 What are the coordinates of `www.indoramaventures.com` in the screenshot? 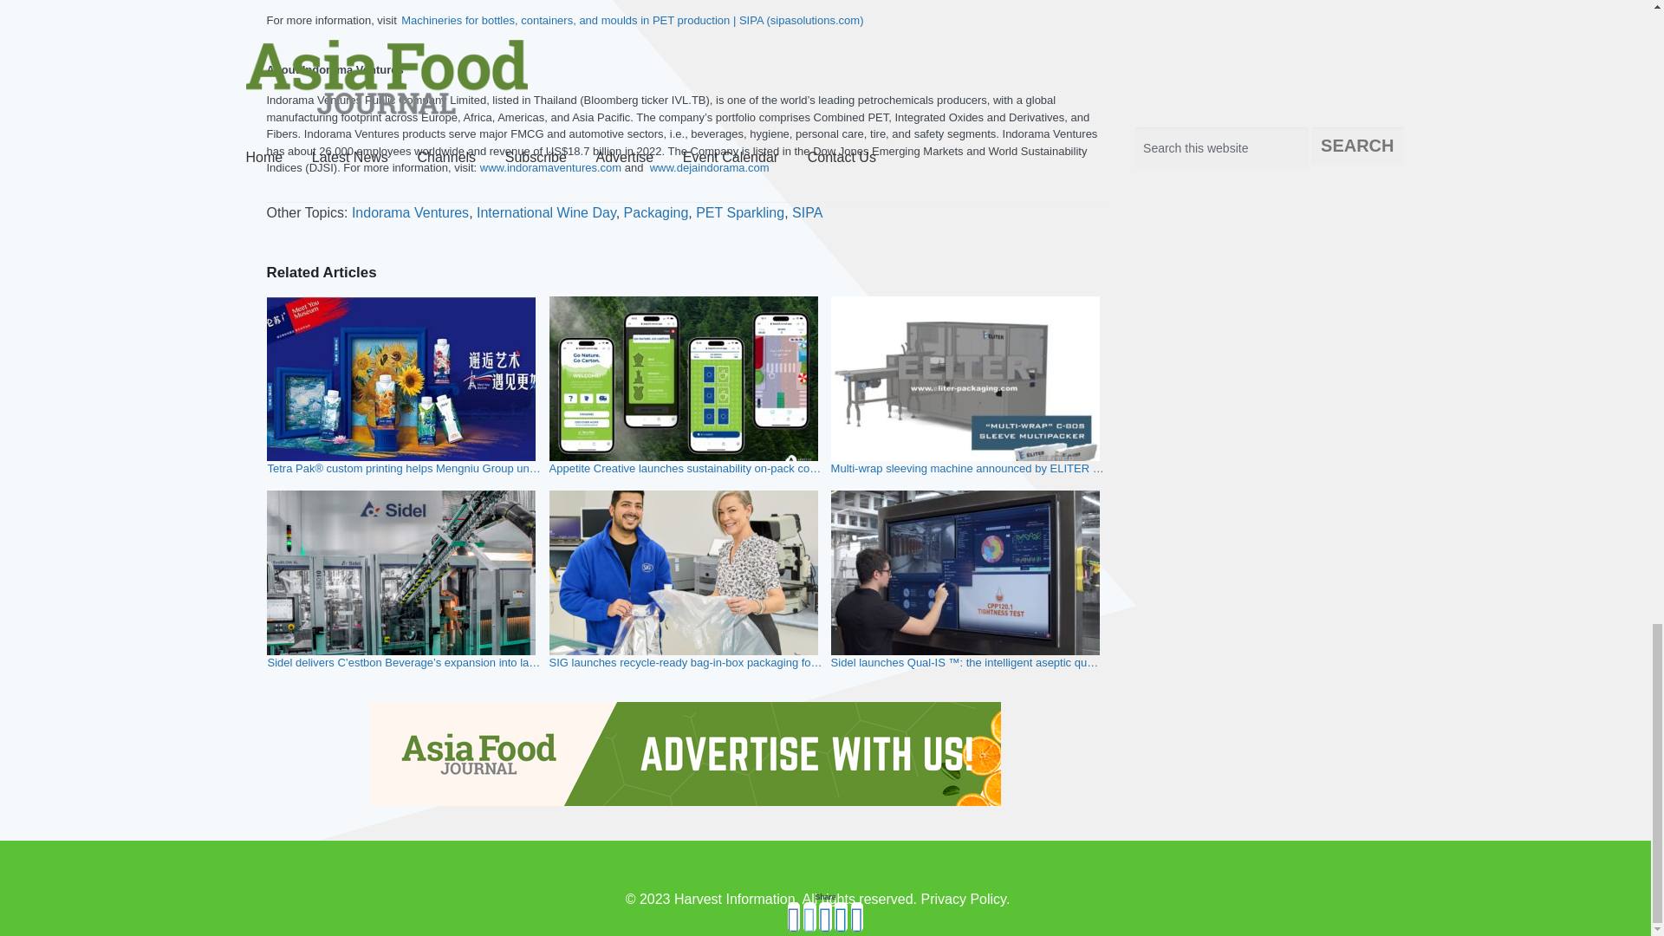 It's located at (548, 166).